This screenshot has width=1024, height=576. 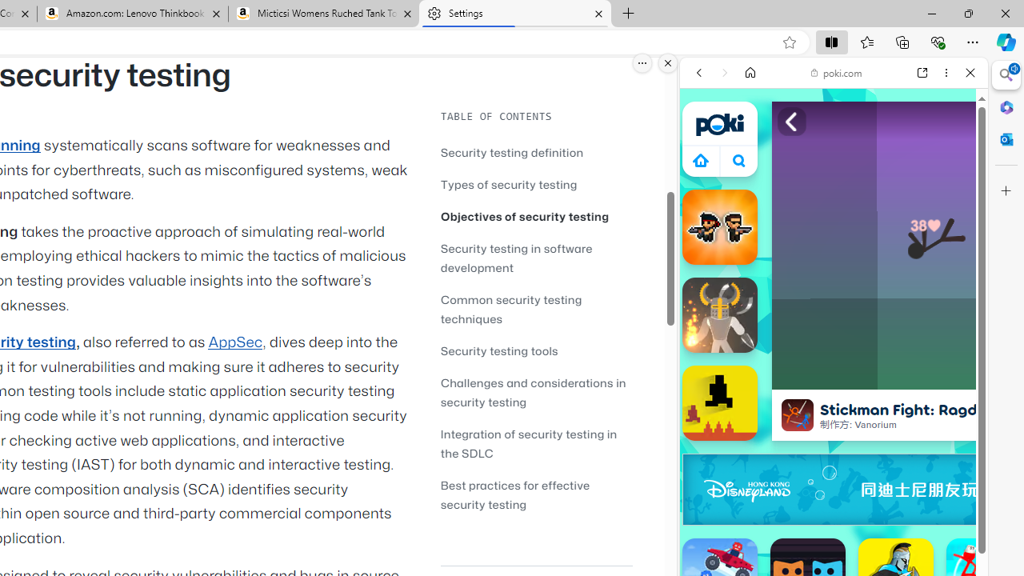 What do you see at coordinates (533, 392) in the screenshot?
I see `Challenges and considerations in security testing` at bounding box center [533, 392].